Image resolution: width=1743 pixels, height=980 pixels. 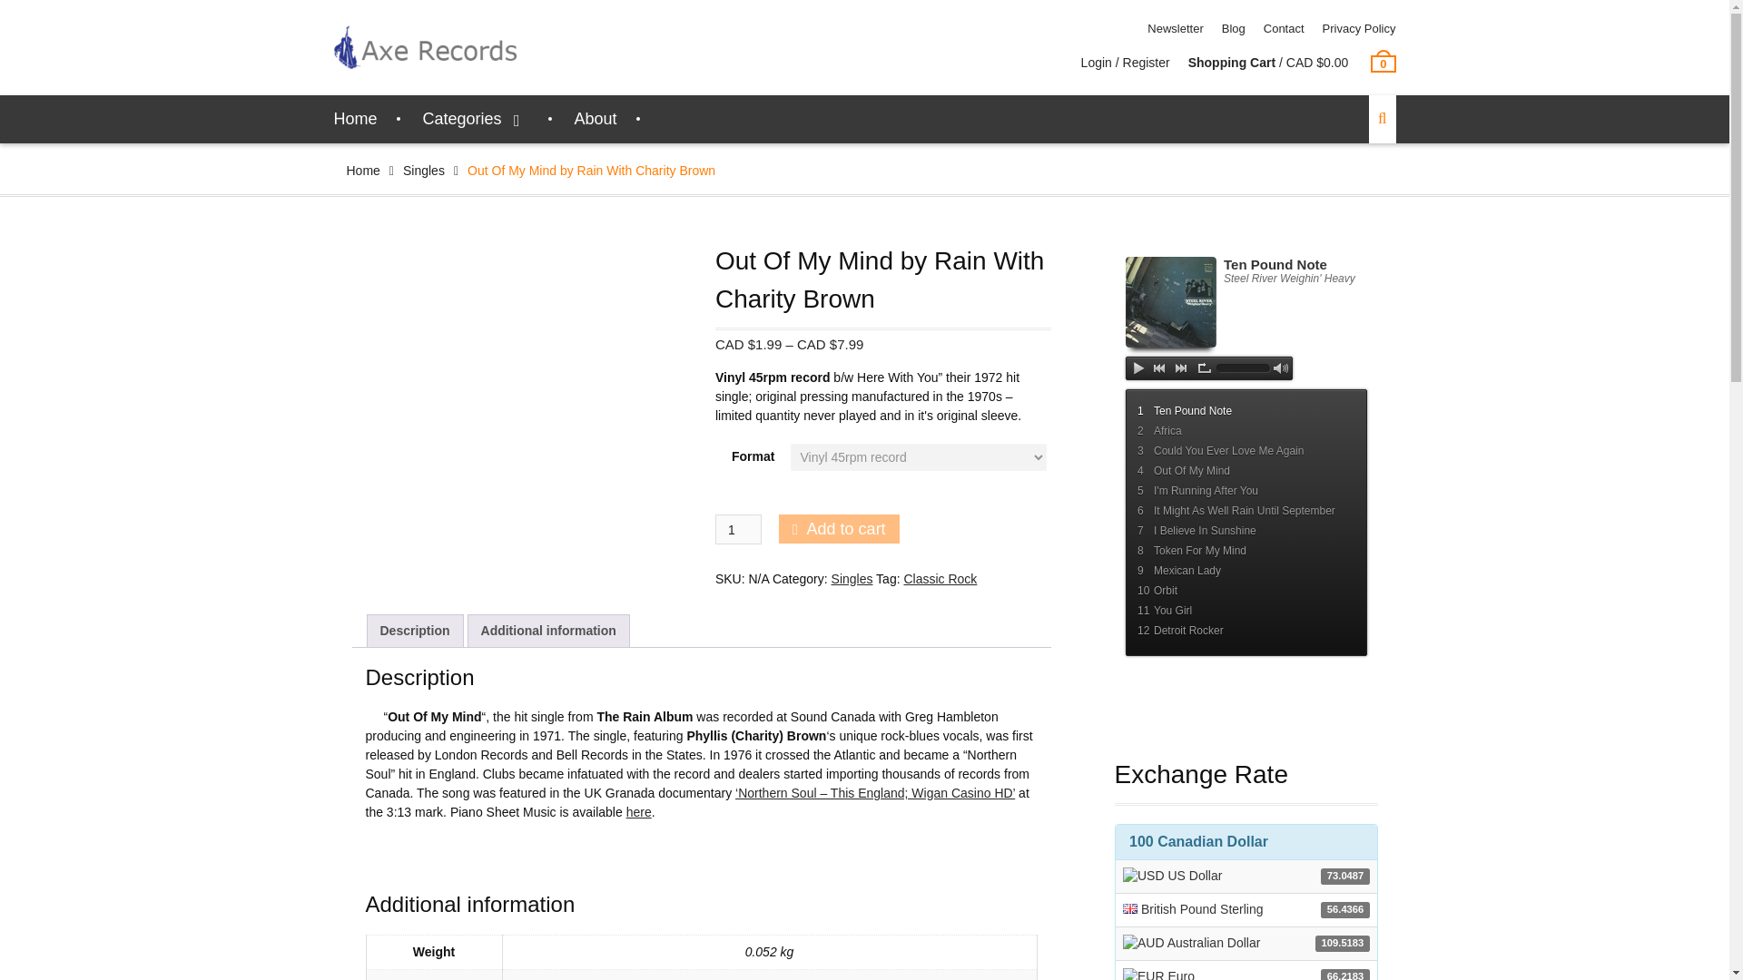 I want to click on Blog, so click(x=1233, y=29).